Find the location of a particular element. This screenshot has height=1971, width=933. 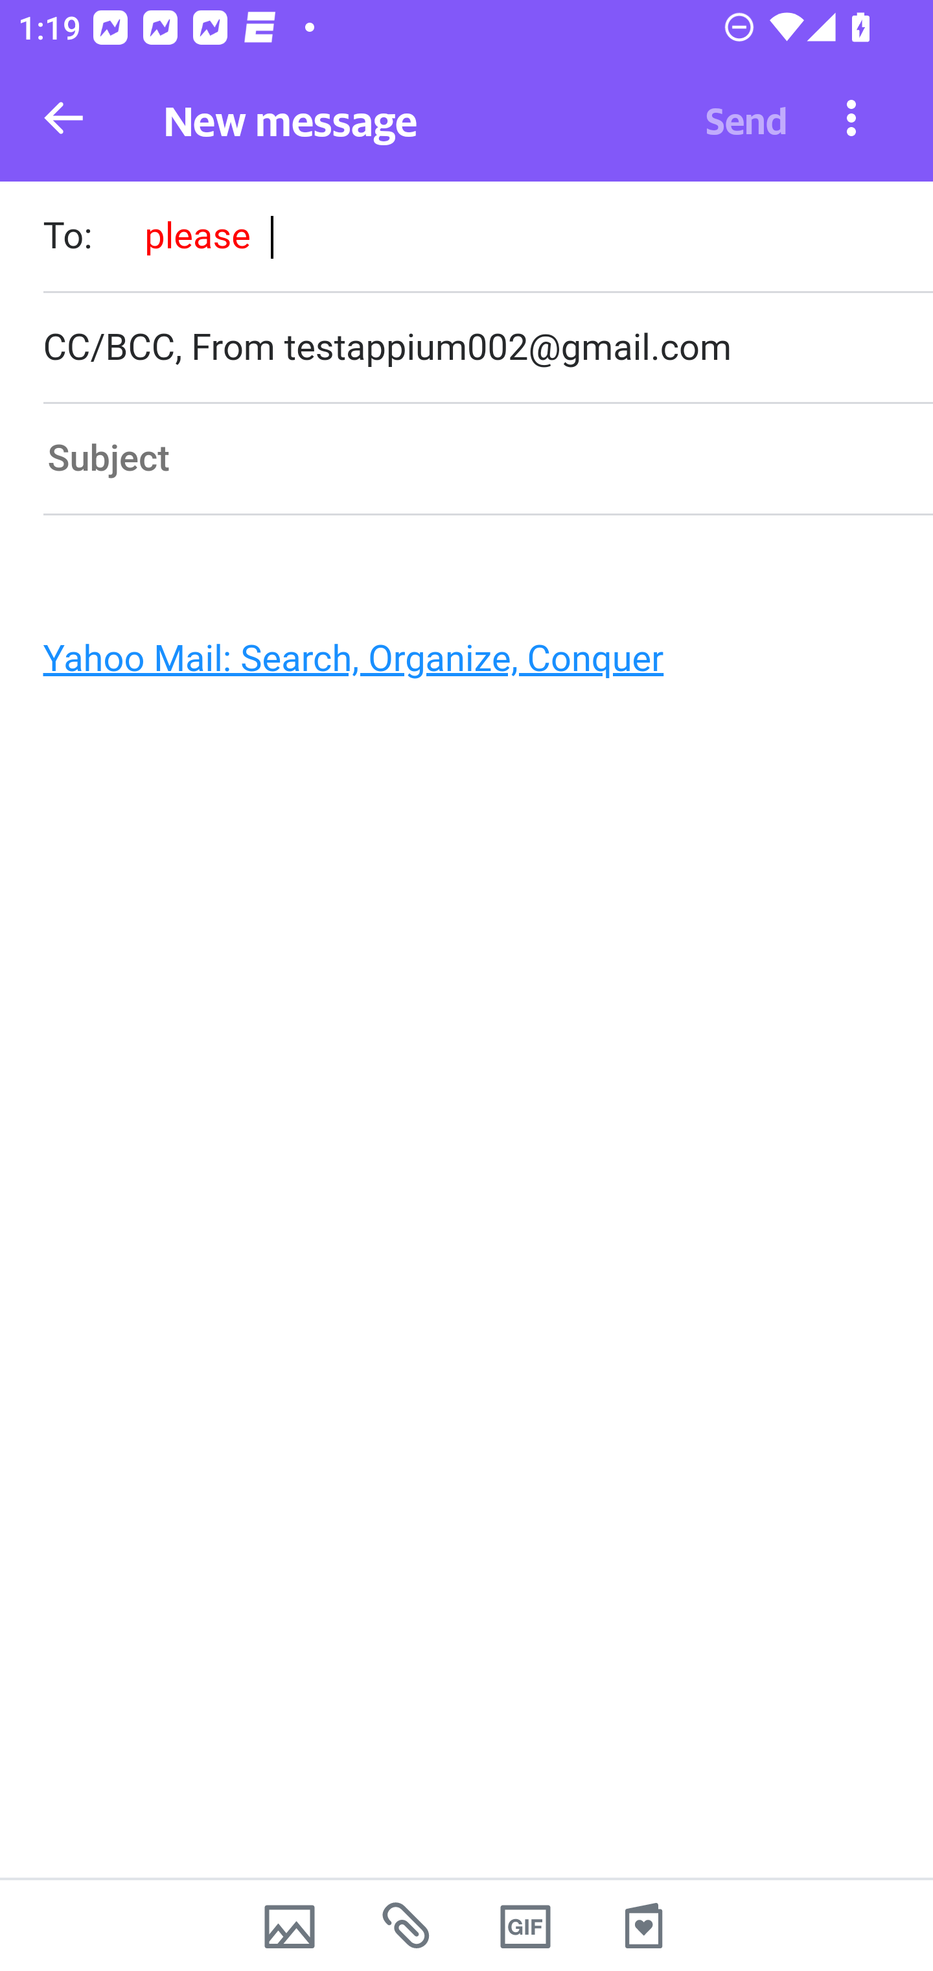

Recent attachments from mail is located at coordinates (408, 1926).